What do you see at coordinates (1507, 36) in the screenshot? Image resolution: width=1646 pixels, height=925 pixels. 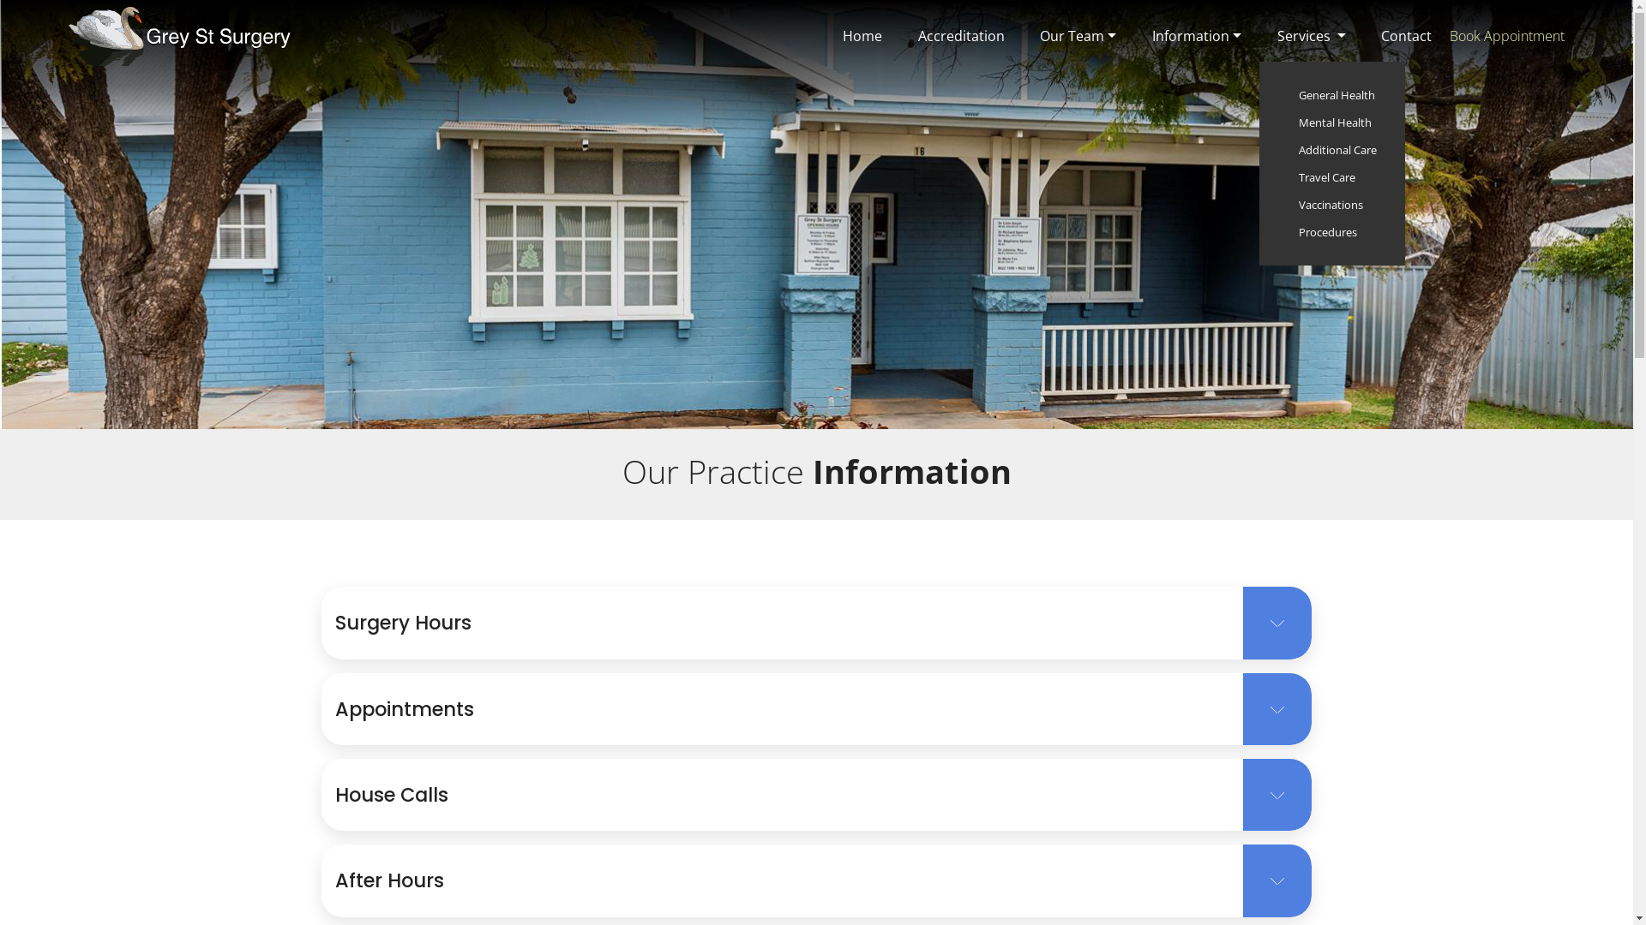 I see `Book Appointment` at bounding box center [1507, 36].